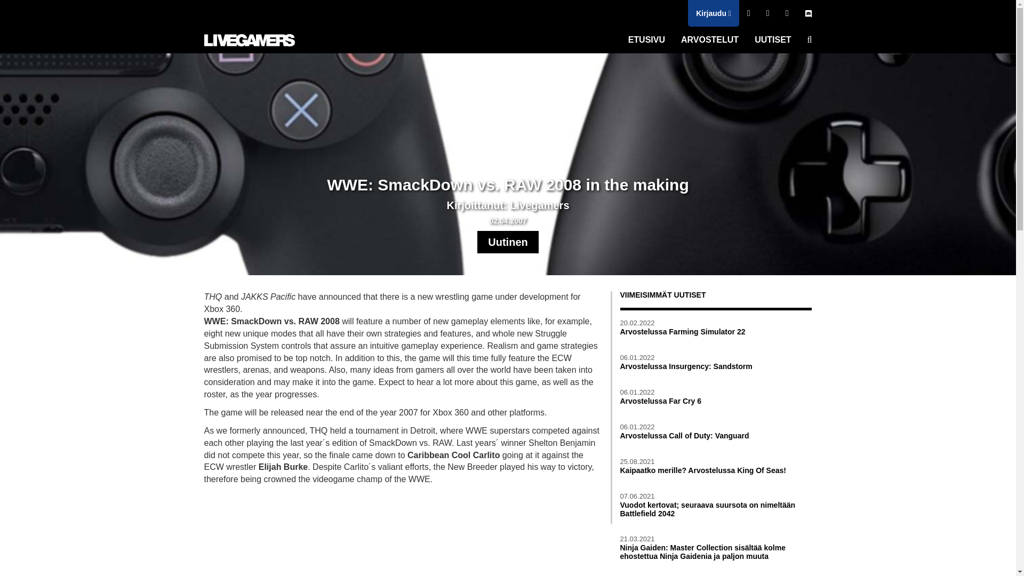 The image size is (1024, 576). What do you see at coordinates (709, 39) in the screenshot?
I see `ARVOSTELUT` at bounding box center [709, 39].